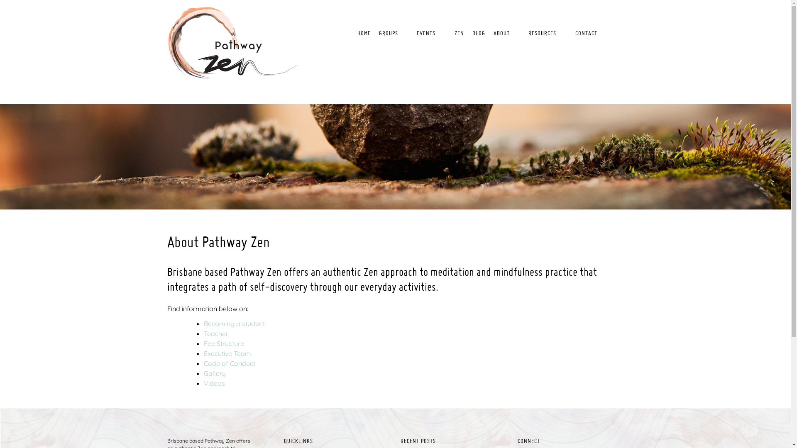  Describe the element at coordinates (234, 324) in the screenshot. I see `Becoming a student` at that location.